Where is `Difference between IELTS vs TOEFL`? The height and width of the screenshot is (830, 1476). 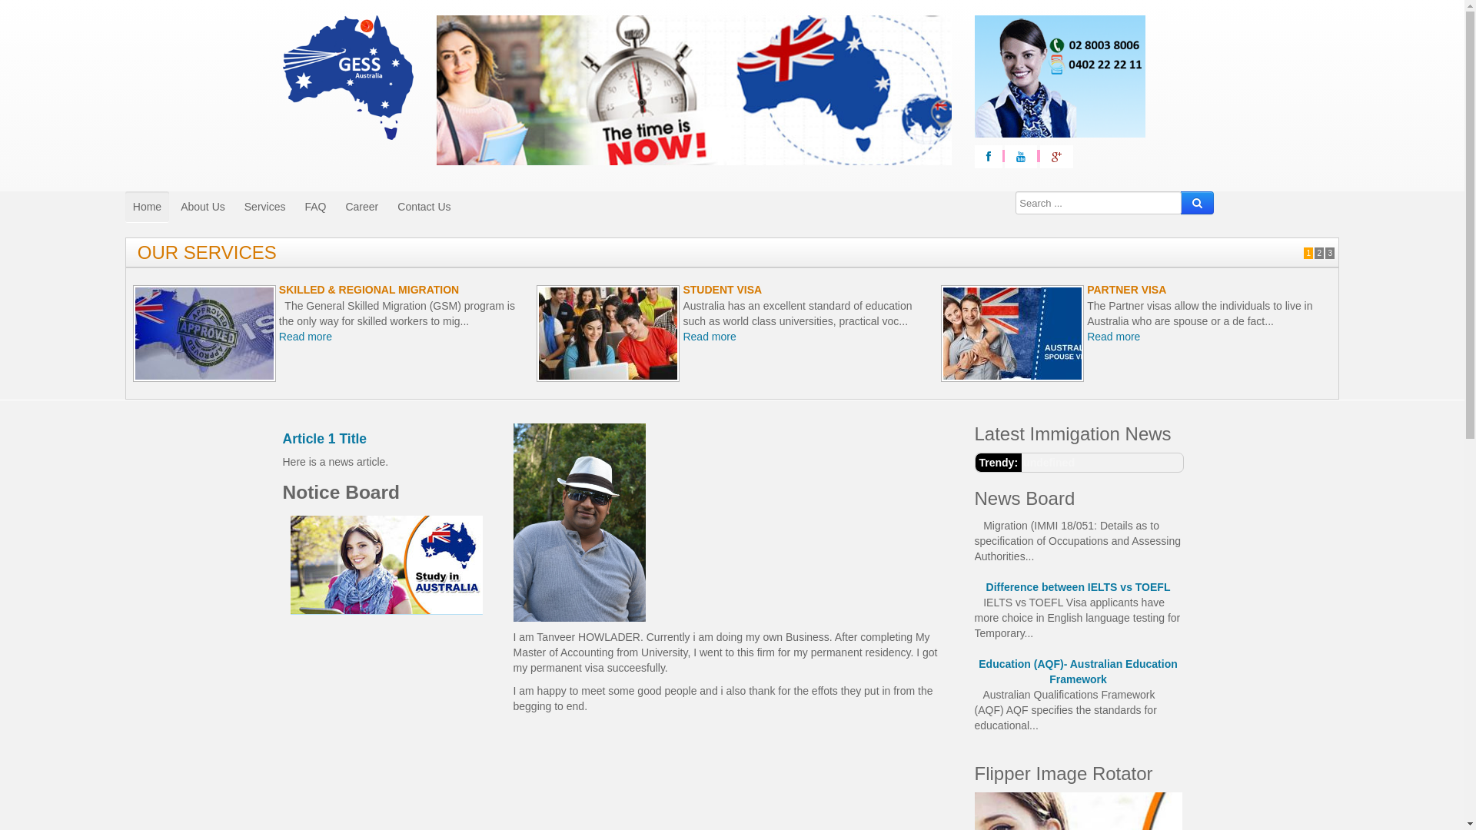 Difference between IELTS vs TOEFL is located at coordinates (1079, 676).